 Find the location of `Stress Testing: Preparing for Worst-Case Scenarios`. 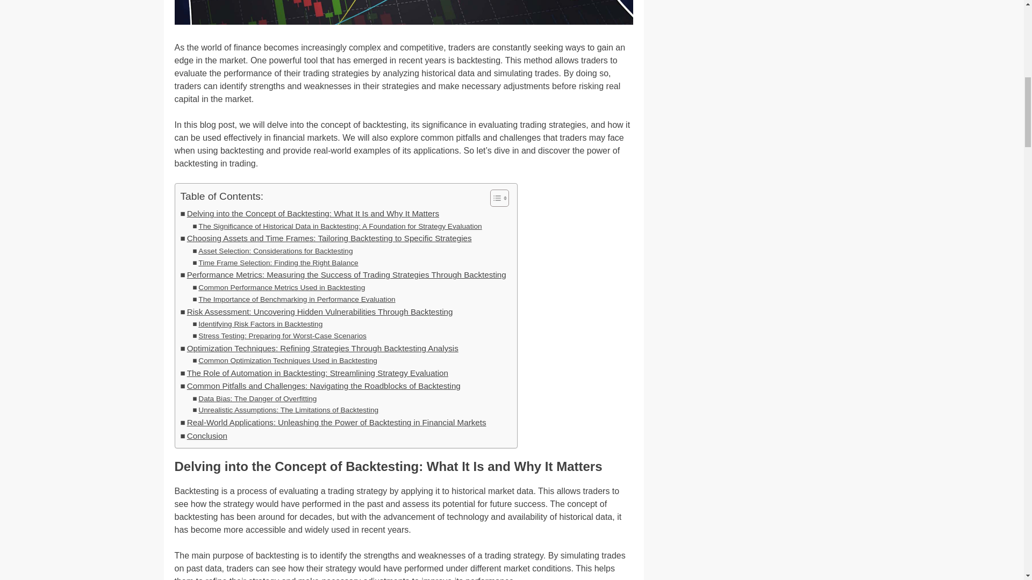

Stress Testing: Preparing for Worst-Case Scenarios is located at coordinates (279, 336).